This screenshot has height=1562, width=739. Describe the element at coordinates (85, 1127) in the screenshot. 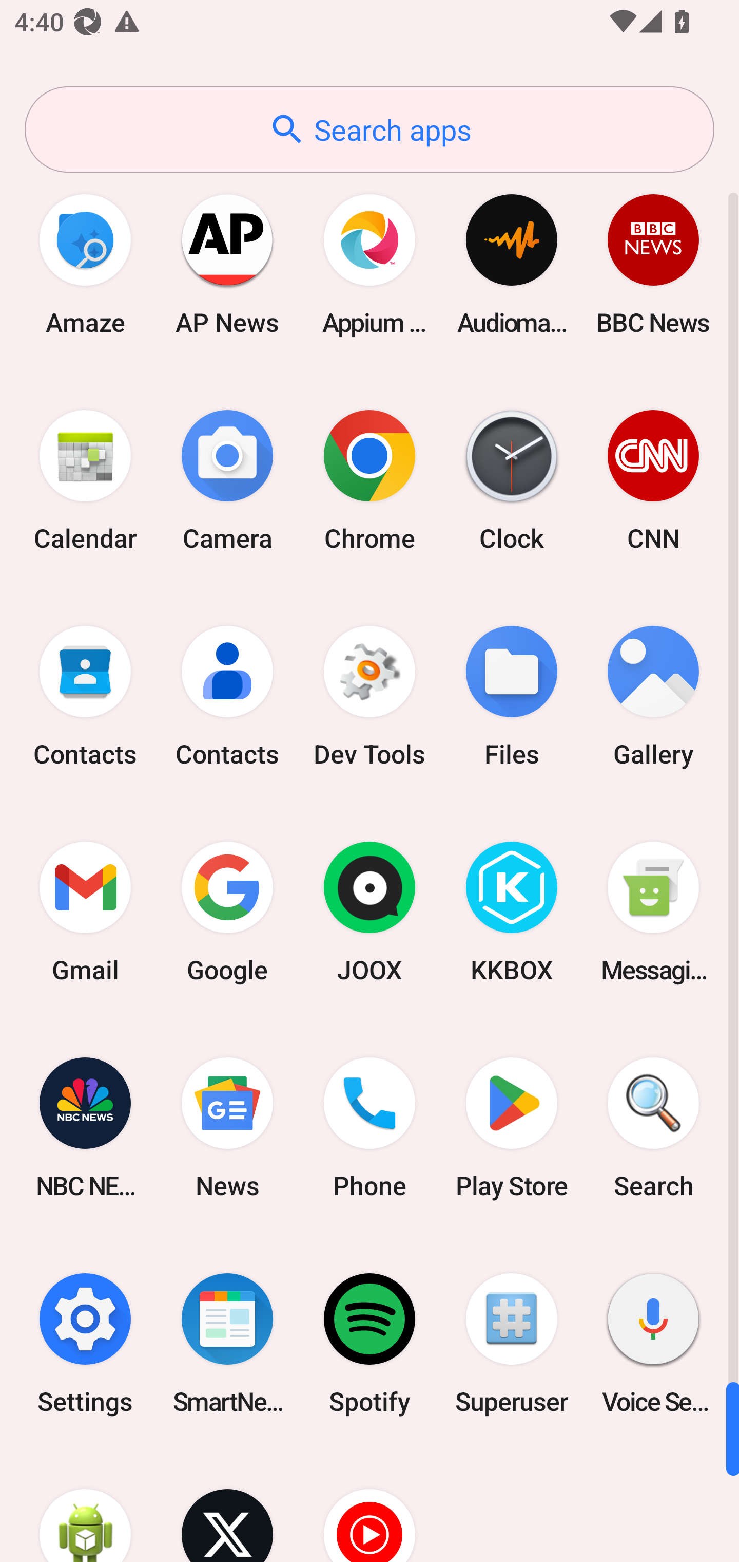

I see `NBC NEWS` at that location.